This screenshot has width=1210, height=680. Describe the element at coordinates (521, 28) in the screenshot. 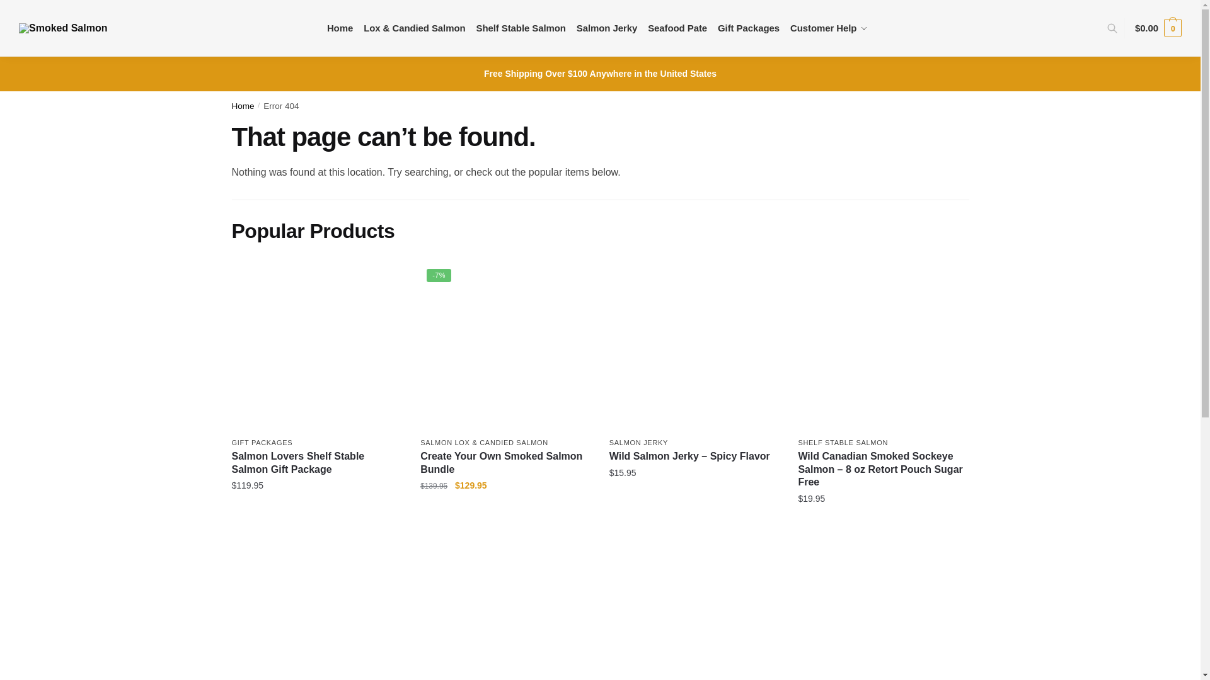

I see `Shelf Stable Salmon` at that location.